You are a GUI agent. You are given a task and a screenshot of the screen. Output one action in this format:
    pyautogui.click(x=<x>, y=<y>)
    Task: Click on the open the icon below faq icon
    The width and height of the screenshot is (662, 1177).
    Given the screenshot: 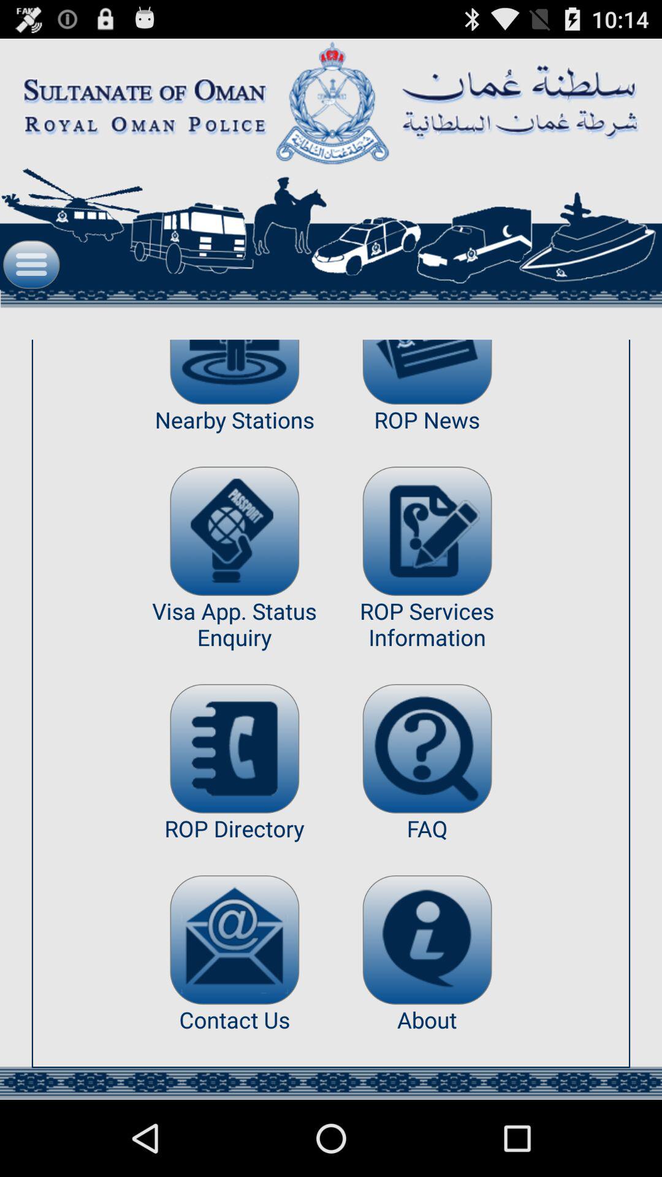 What is the action you would take?
    pyautogui.click(x=427, y=939)
    